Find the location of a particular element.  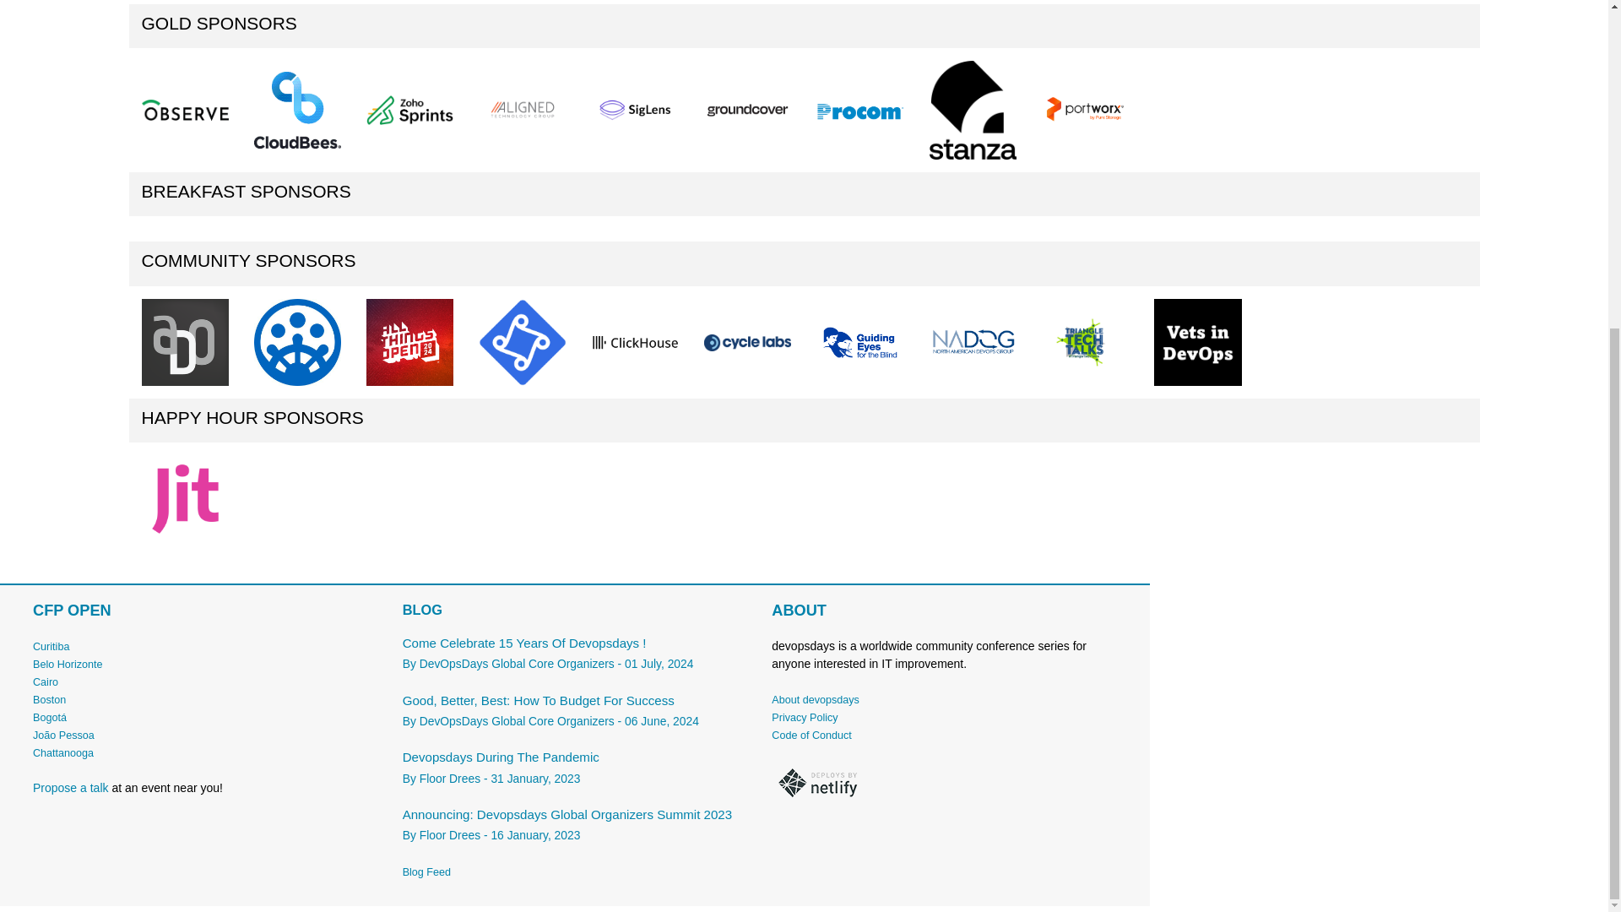

Groundcover is located at coordinates (746, 110).